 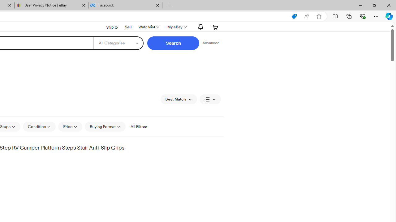 I want to click on Price, so click(x=71, y=126).